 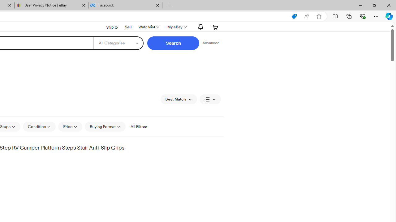 I want to click on Price, so click(x=71, y=126).